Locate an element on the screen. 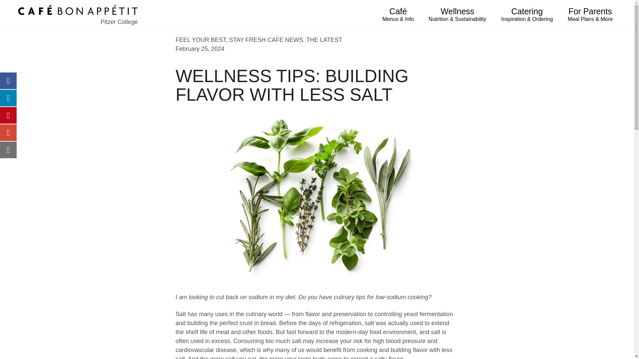 The width and height of the screenshot is (639, 359). STAY FRESH CAFE NEWS is located at coordinates (266, 40).